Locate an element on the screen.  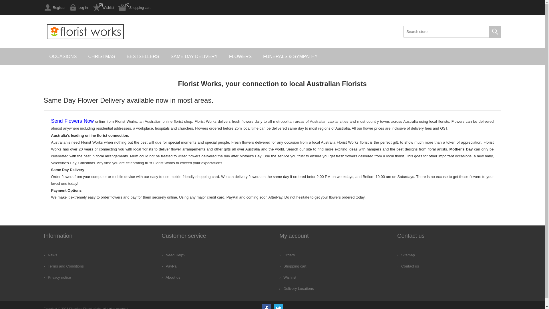
Register is located at coordinates (54, 7).